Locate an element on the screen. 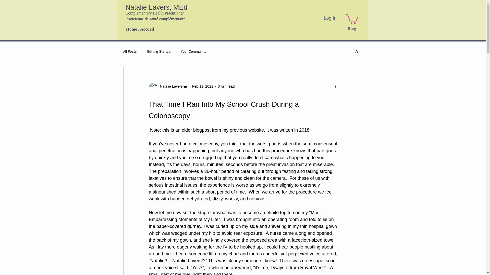 The width and height of the screenshot is (490, 275). Your Community is located at coordinates (193, 51).